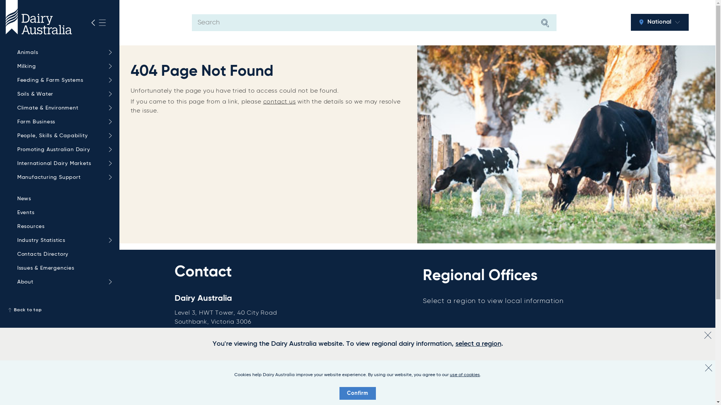  Describe the element at coordinates (63, 163) in the screenshot. I see `International Dairy Markets` at that location.